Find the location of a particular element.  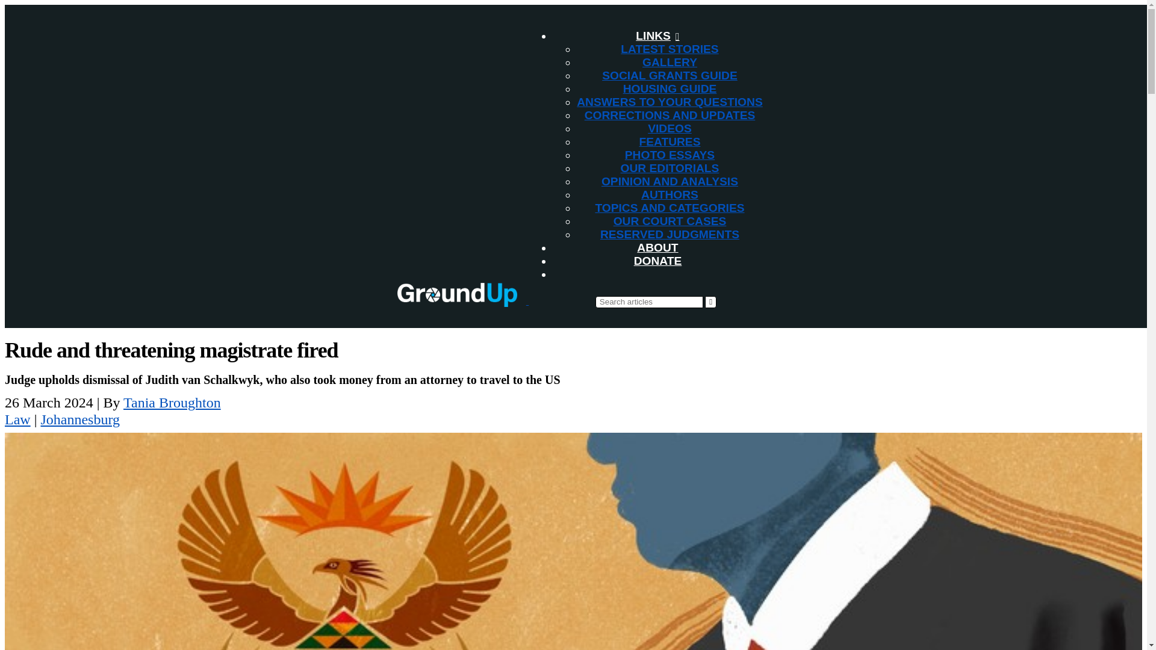

Tania Broughton is located at coordinates (172, 402).